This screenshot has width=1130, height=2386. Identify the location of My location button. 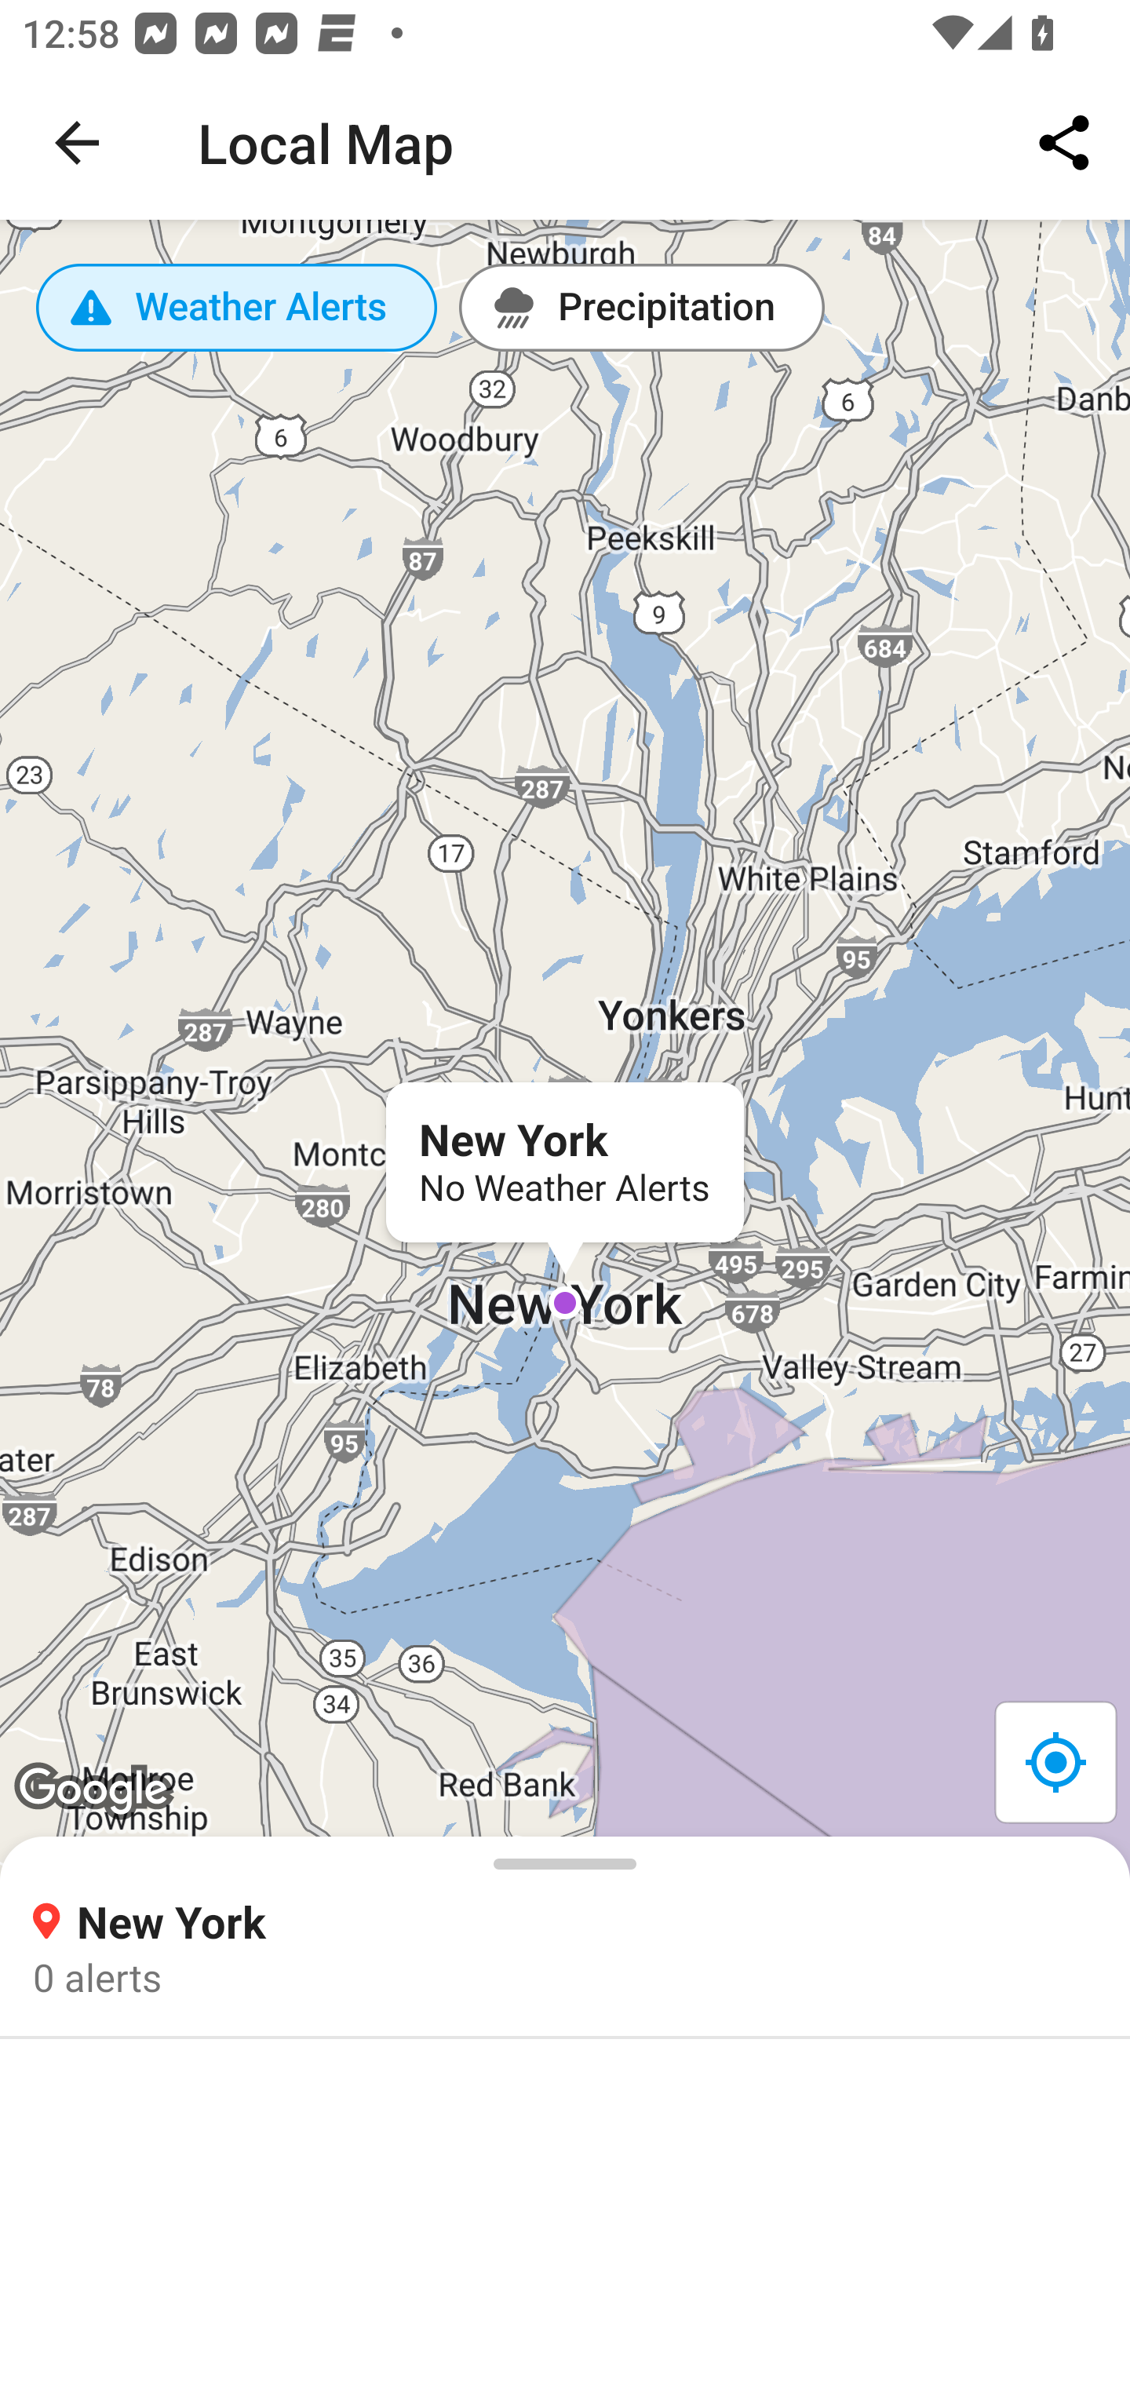
(1055, 1761).